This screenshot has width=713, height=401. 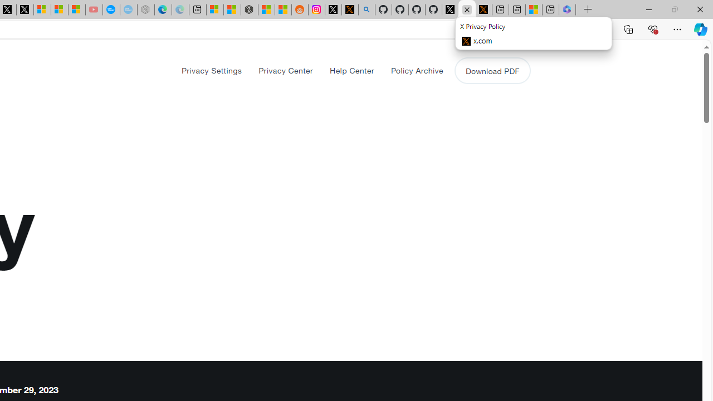 What do you see at coordinates (111, 10) in the screenshot?
I see `Opinion: Op-Ed and Commentary - USA TODAY` at bounding box center [111, 10].